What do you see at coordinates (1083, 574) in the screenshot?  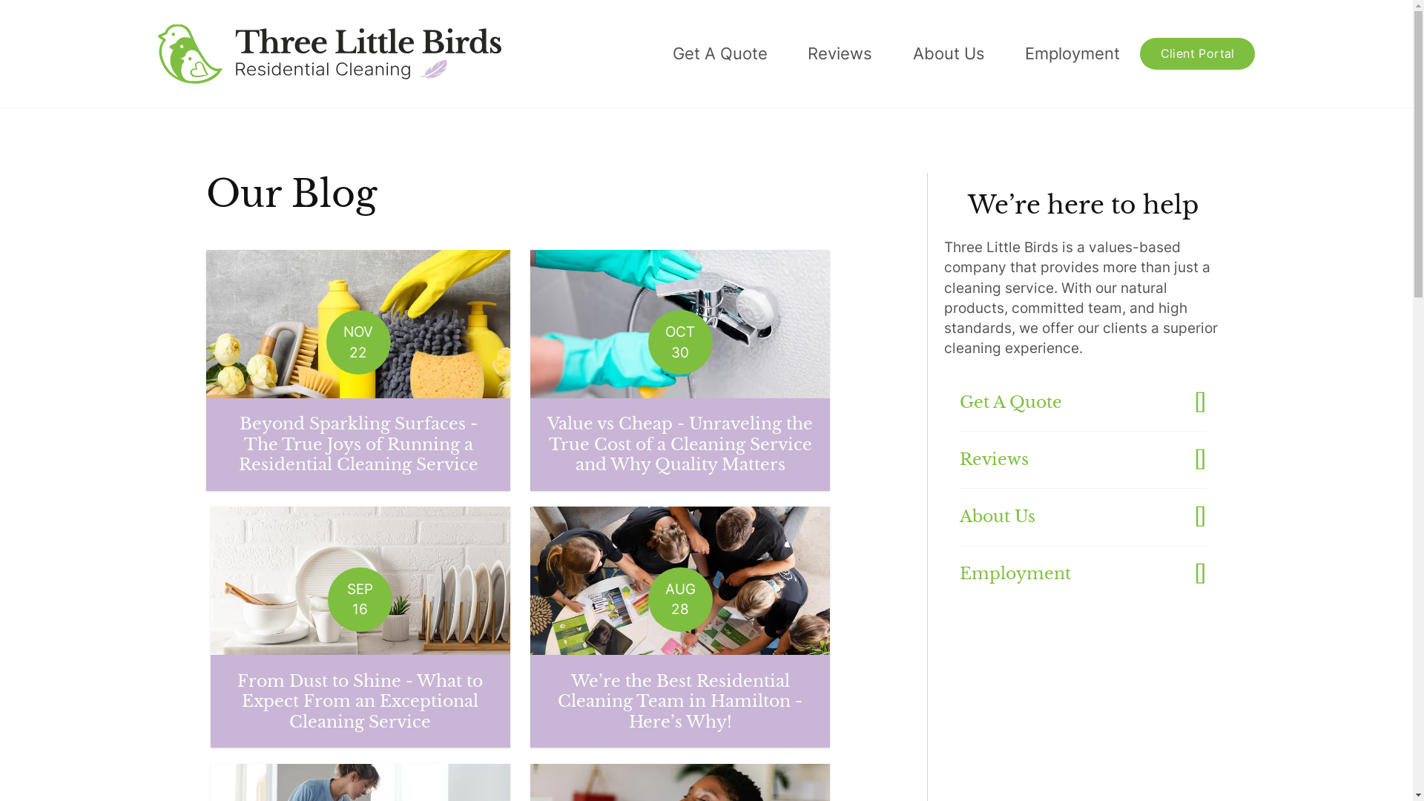 I see `Employment` at bounding box center [1083, 574].